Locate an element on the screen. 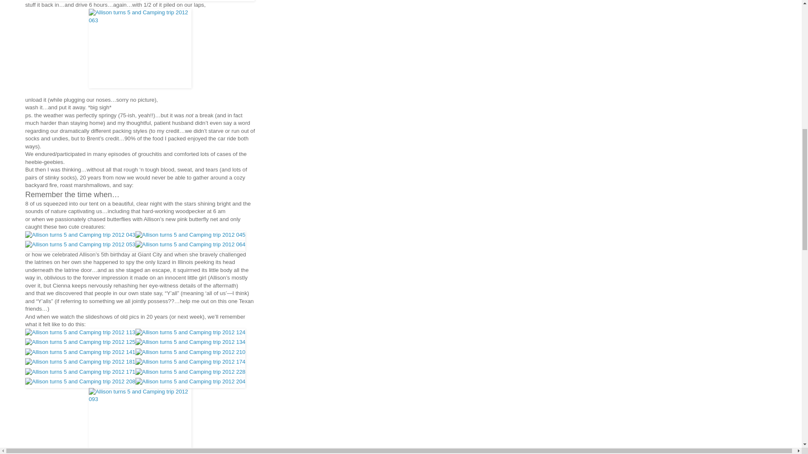 This screenshot has height=454, width=808. Allison turns 5 and Camping trip 2012 043 is located at coordinates (80, 236).